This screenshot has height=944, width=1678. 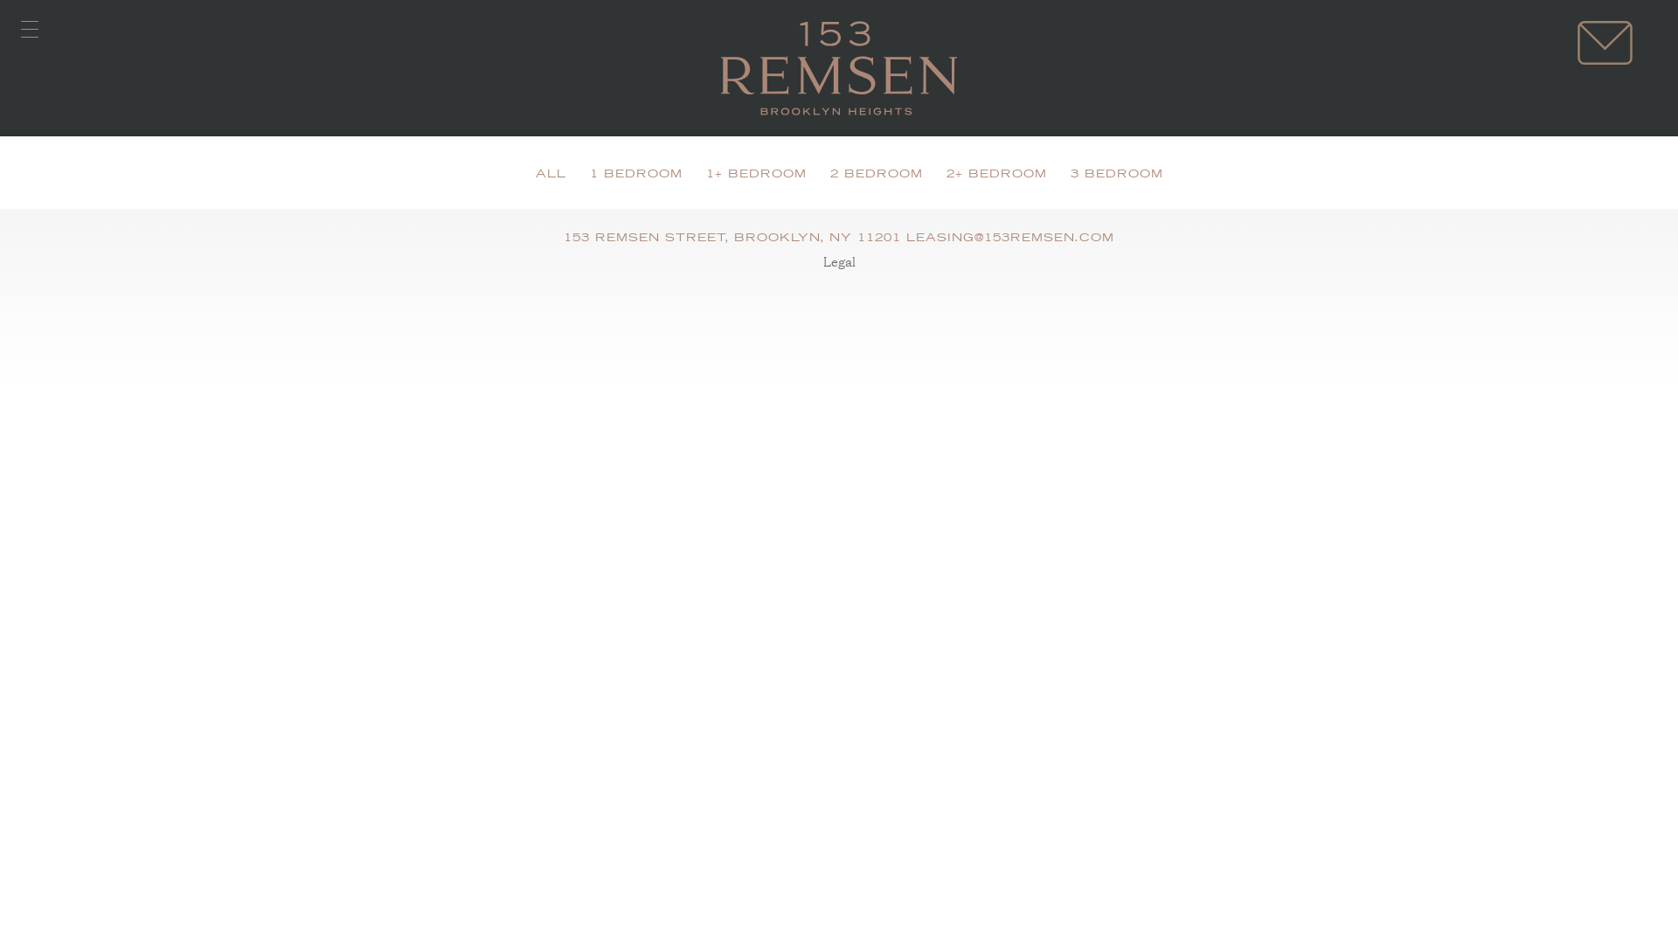 I want to click on ALL, so click(x=551, y=175).